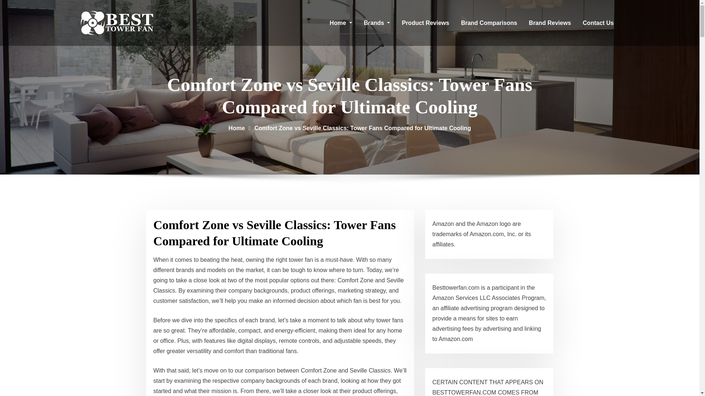 Image resolution: width=705 pixels, height=396 pixels. I want to click on Product Reviews, so click(425, 23).